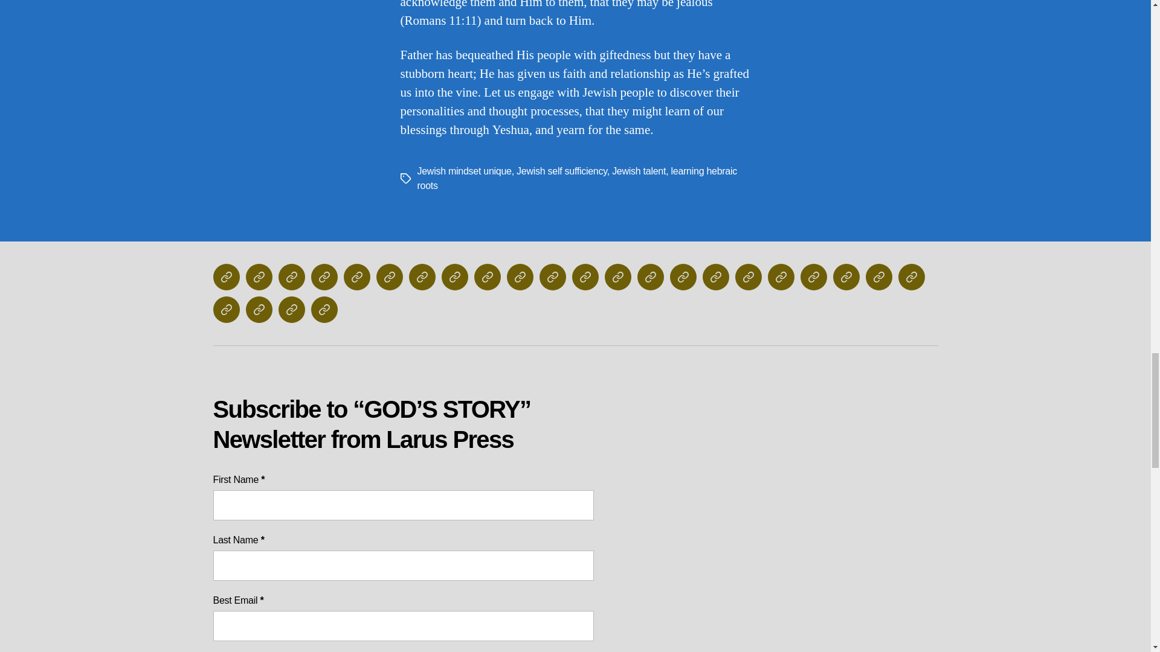 This screenshot has width=1160, height=652. What do you see at coordinates (402, 505) in the screenshot?
I see `First Name` at bounding box center [402, 505].